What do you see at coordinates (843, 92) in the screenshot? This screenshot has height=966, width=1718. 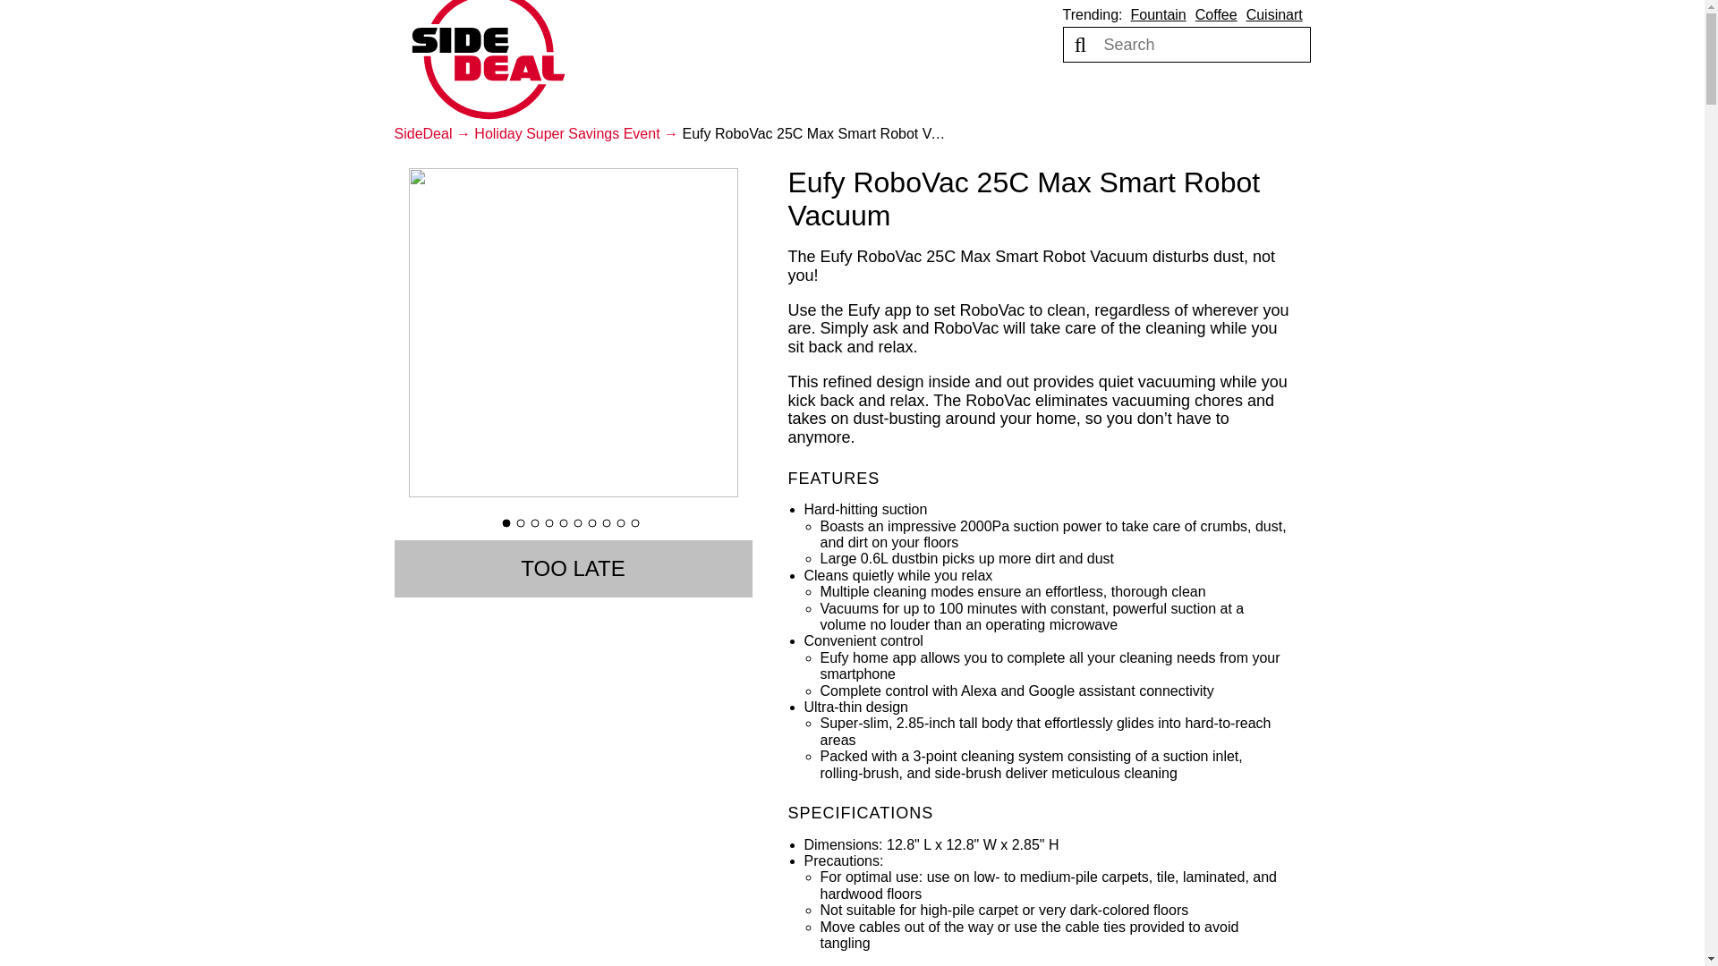 I see `Clearance` at bounding box center [843, 92].